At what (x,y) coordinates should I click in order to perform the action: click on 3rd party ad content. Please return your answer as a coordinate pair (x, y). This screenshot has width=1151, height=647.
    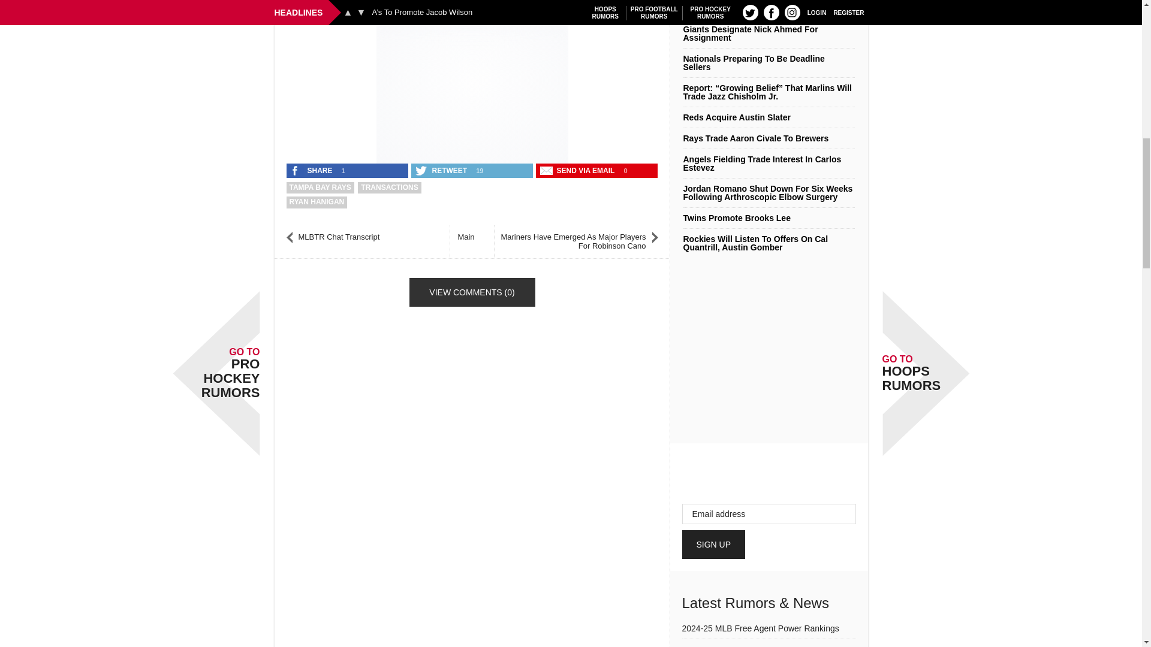
    Looking at the image, I should click on (472, 83).